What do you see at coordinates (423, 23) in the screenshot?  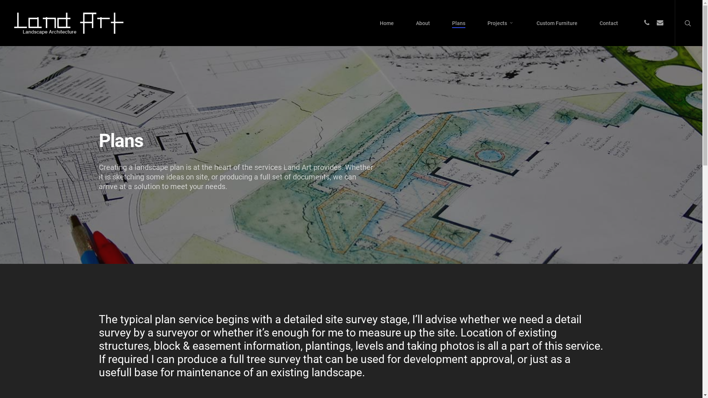 I see `About` at bounding box center [423, 23].